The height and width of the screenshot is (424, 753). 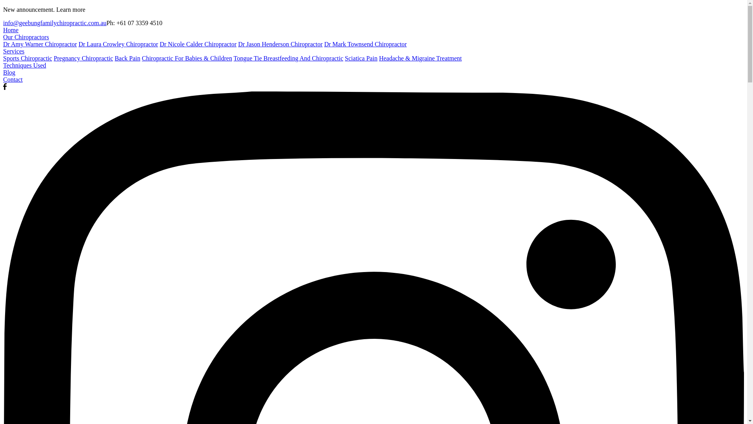 What do you see at coordinates (14, 51) in the screenshot?
I see `Services` at bounding box center [14, 51].